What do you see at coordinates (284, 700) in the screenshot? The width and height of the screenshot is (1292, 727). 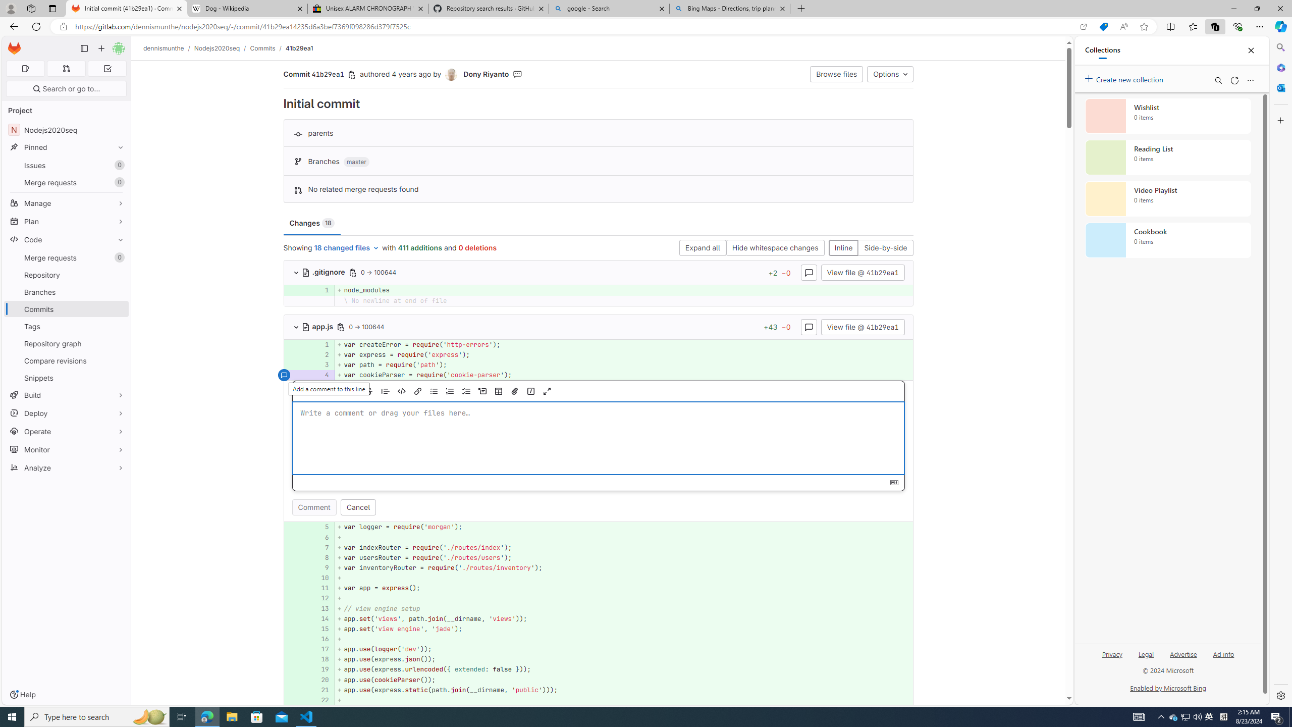 I see `Add a comment to this line` at bounding box center [284, 700].